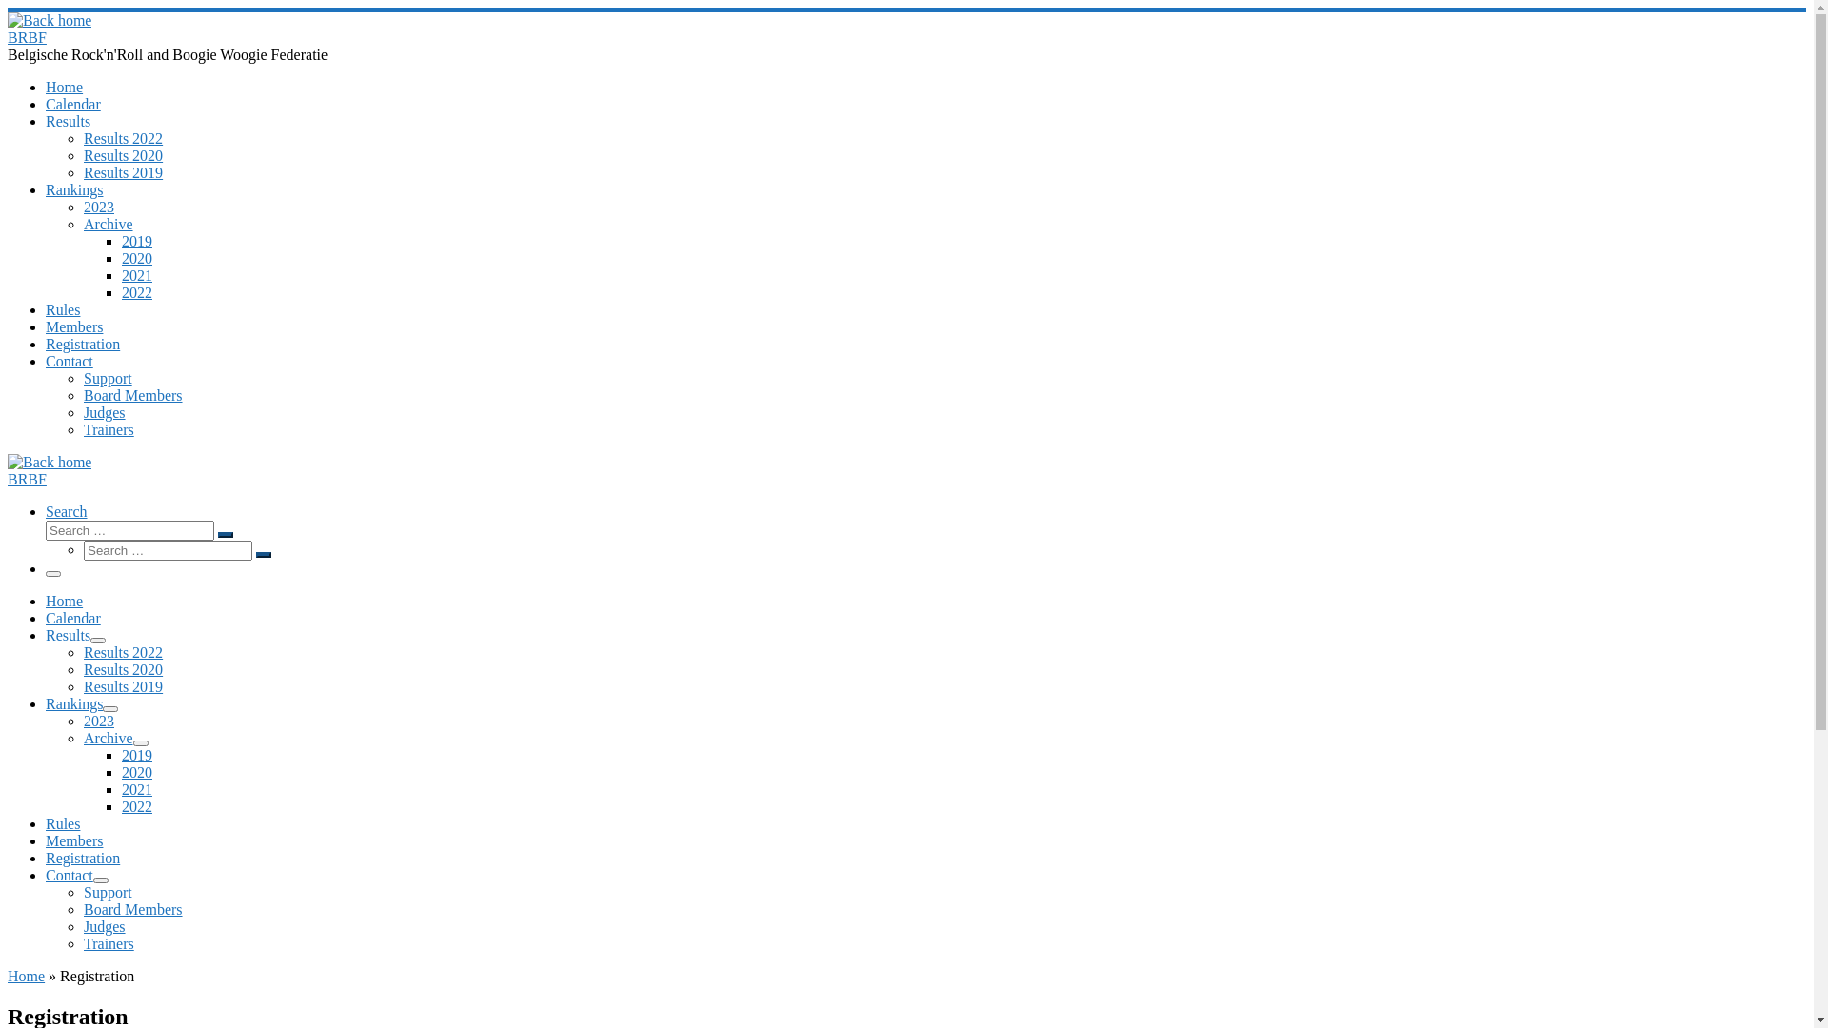 The height and width of the screenshot is (1028, 1828). Describe the element at coordinates (74, 703) in the screenshot. I see `Rankings` at that location.